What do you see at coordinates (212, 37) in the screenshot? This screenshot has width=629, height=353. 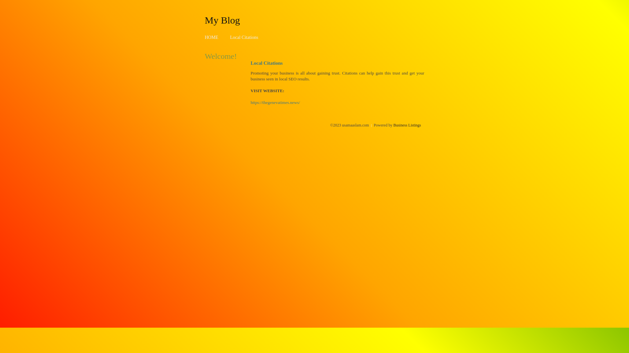 I see `HOME` at bounding box center [212, 37].